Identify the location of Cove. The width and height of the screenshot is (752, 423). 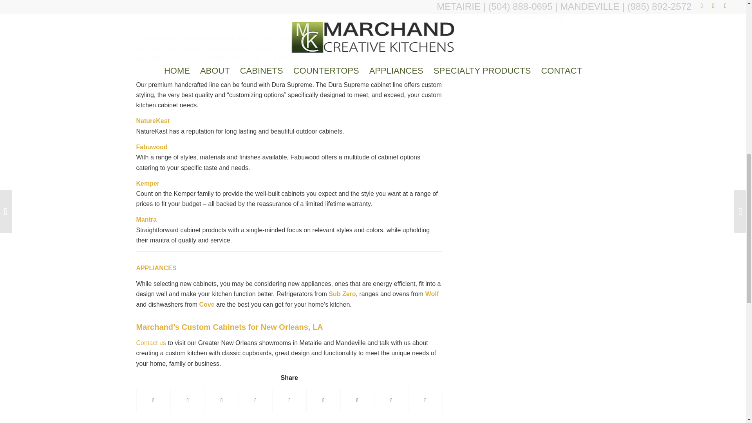
(207, 304).